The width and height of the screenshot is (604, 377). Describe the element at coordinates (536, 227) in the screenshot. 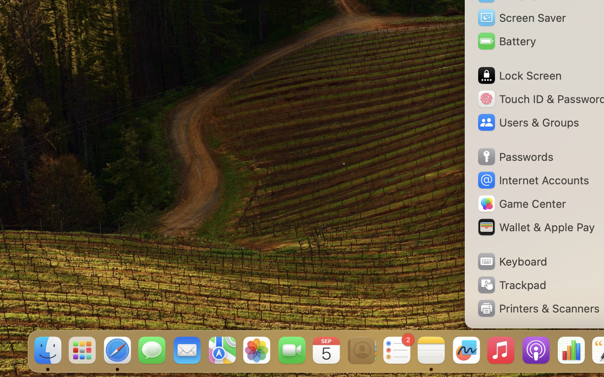

I see `Wallet & Apple Pay` at that location.